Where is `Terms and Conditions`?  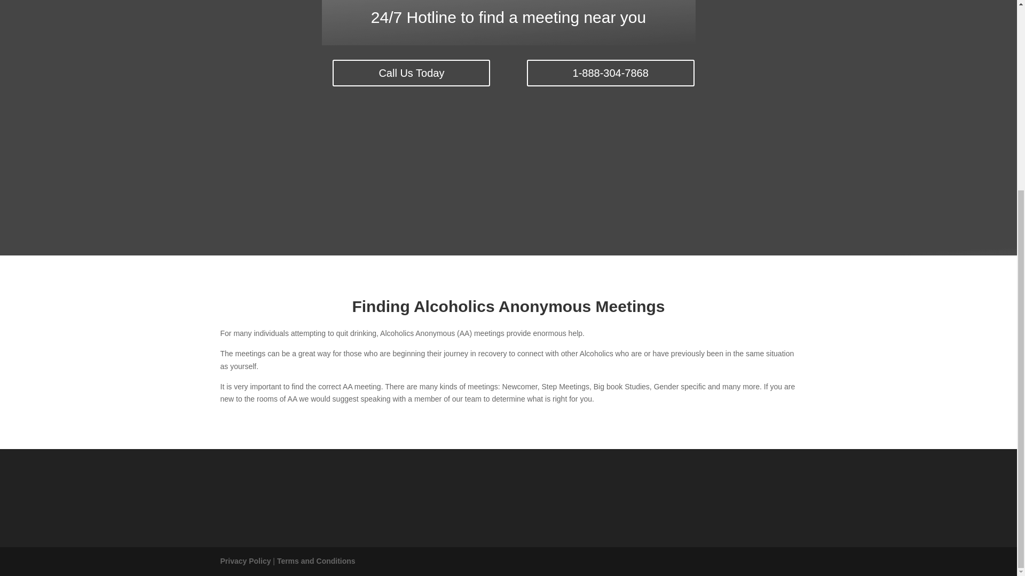
Terms and Conditions is located at coordinates (316, 561).